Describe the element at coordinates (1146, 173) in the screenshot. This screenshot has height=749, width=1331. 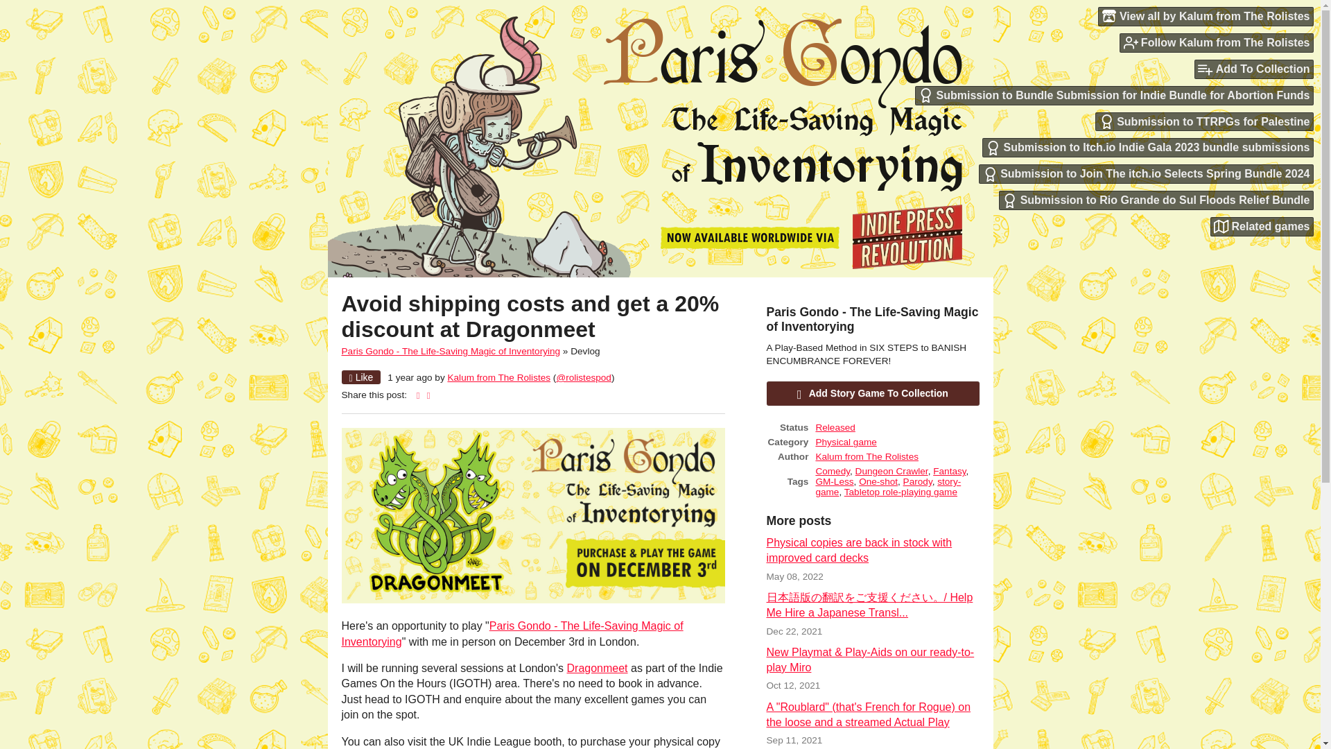
I see `Submission to Join The itch.io Selects Spring Bundle 2024` at that location.